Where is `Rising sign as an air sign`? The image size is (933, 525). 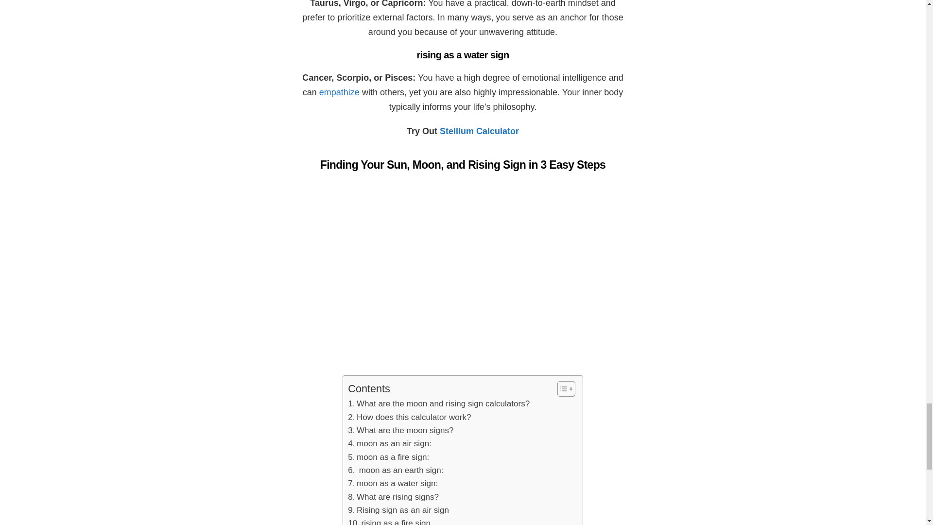 Rising sign as an air sign is located at coordinates (398, 509).